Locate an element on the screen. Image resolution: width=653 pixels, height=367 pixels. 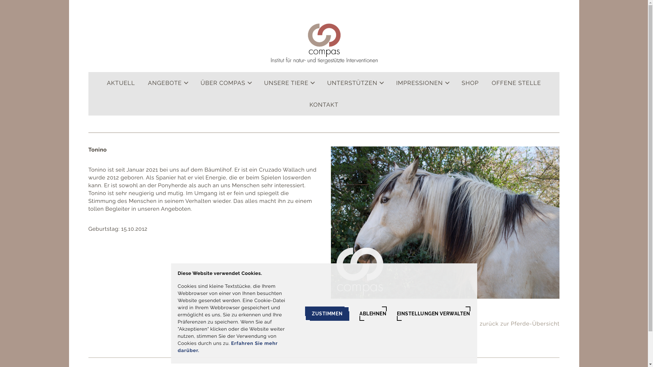
AKTUELL is located at coordinates (121, 83).